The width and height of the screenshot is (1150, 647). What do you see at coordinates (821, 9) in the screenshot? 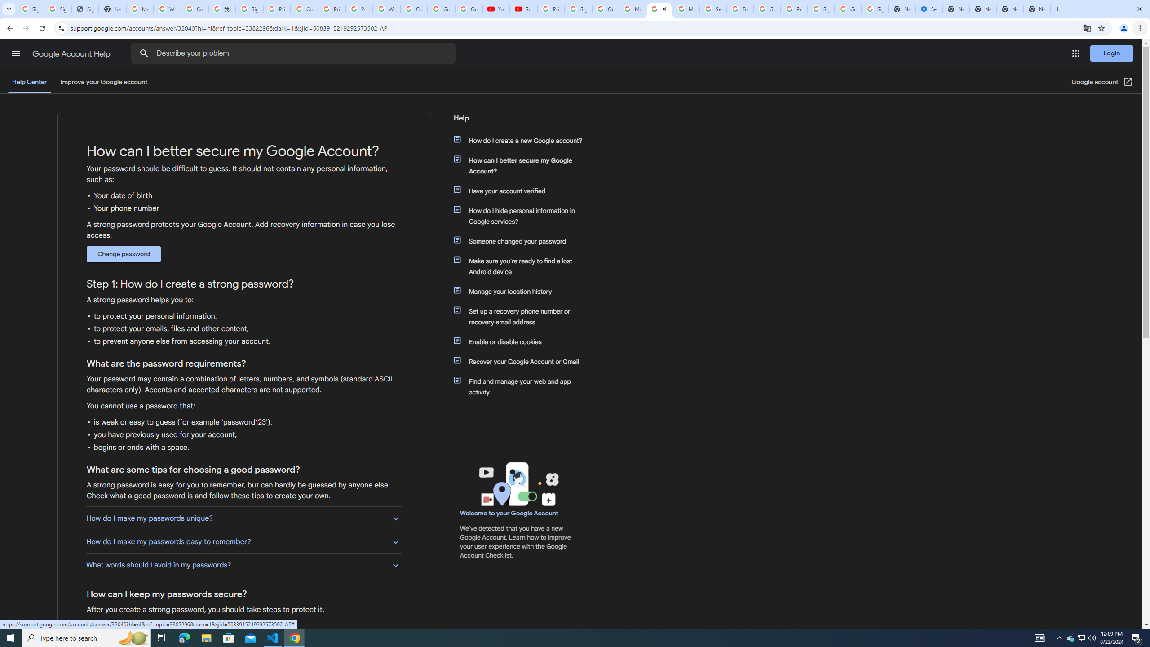
I see `Sign in - Google Accounts` at bounding box center [821, 9].